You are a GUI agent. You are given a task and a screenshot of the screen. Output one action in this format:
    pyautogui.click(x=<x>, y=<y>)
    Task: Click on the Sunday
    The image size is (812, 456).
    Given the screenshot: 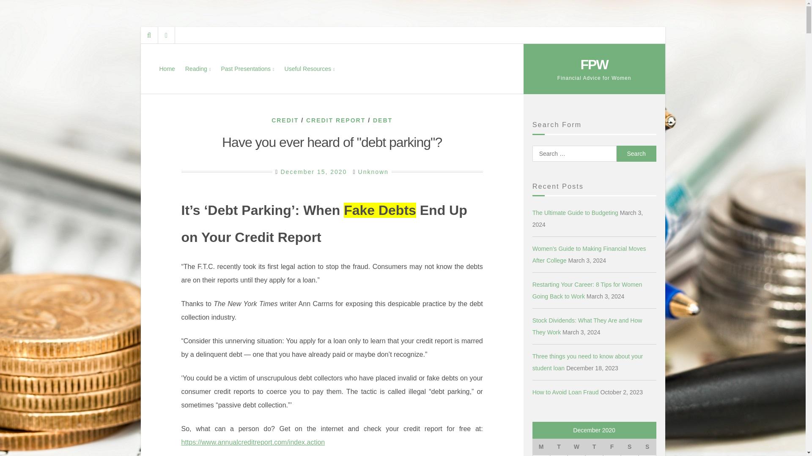 What is the action you would take?
    pyautogui.click(x=647, y=446)
    